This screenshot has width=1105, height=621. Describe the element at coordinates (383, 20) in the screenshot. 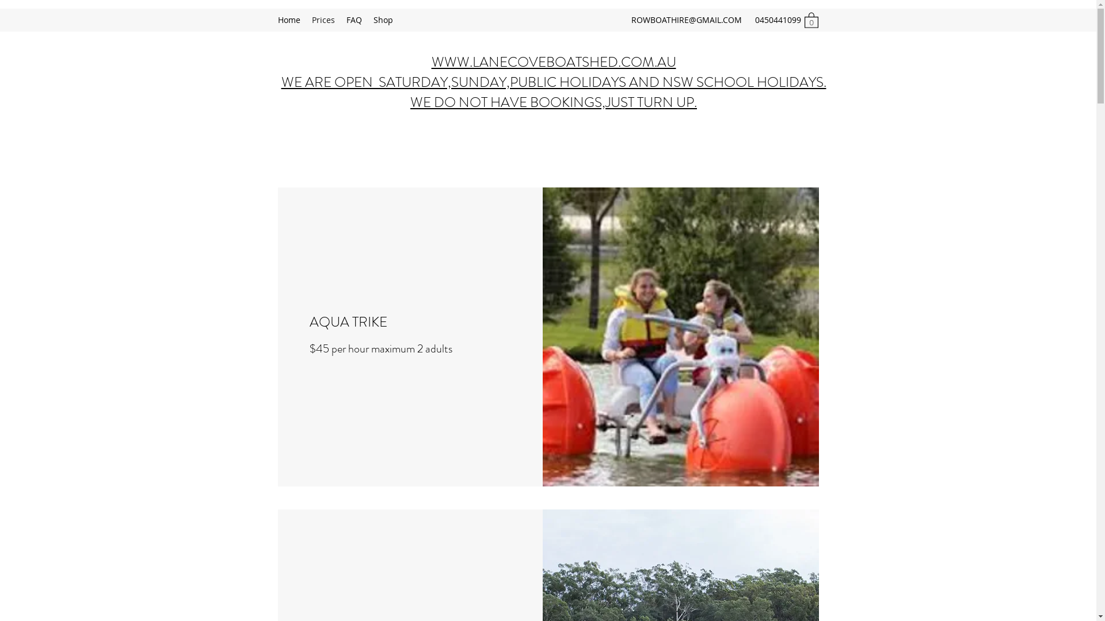

I see `Shop` at that location.